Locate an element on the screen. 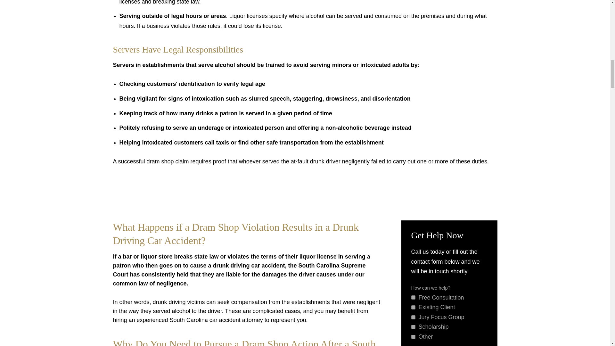 Image resolution: width=615 pixels, height=346 pixels. Jury Focus Group is located at coordinates (413, 317).